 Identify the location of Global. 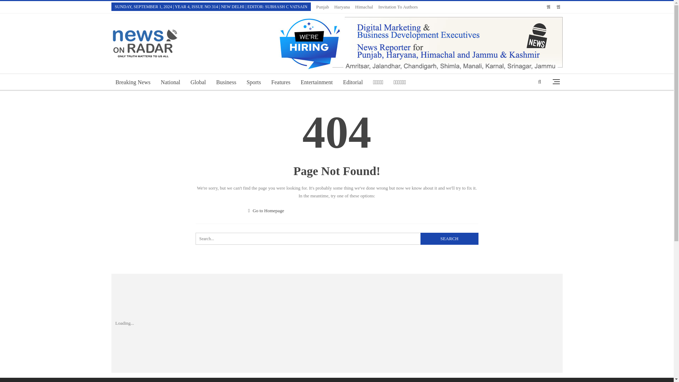
(198, 82).